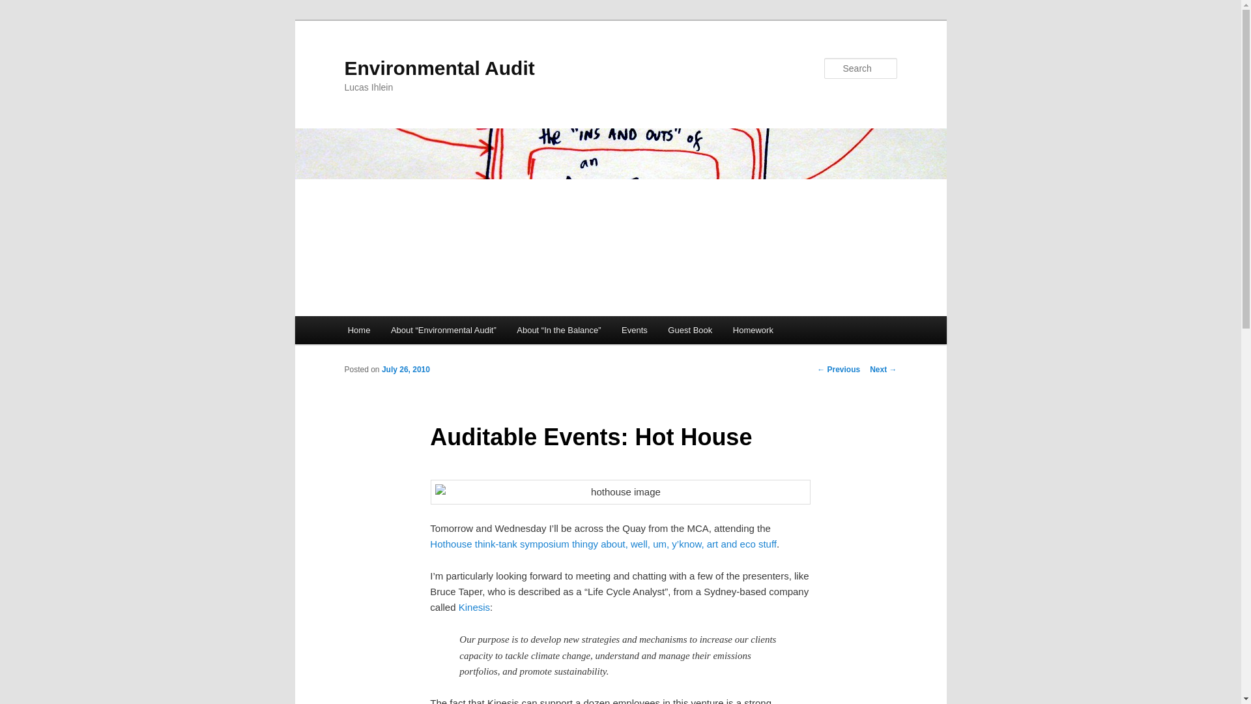  I want to click on Search, so click(21, 7).